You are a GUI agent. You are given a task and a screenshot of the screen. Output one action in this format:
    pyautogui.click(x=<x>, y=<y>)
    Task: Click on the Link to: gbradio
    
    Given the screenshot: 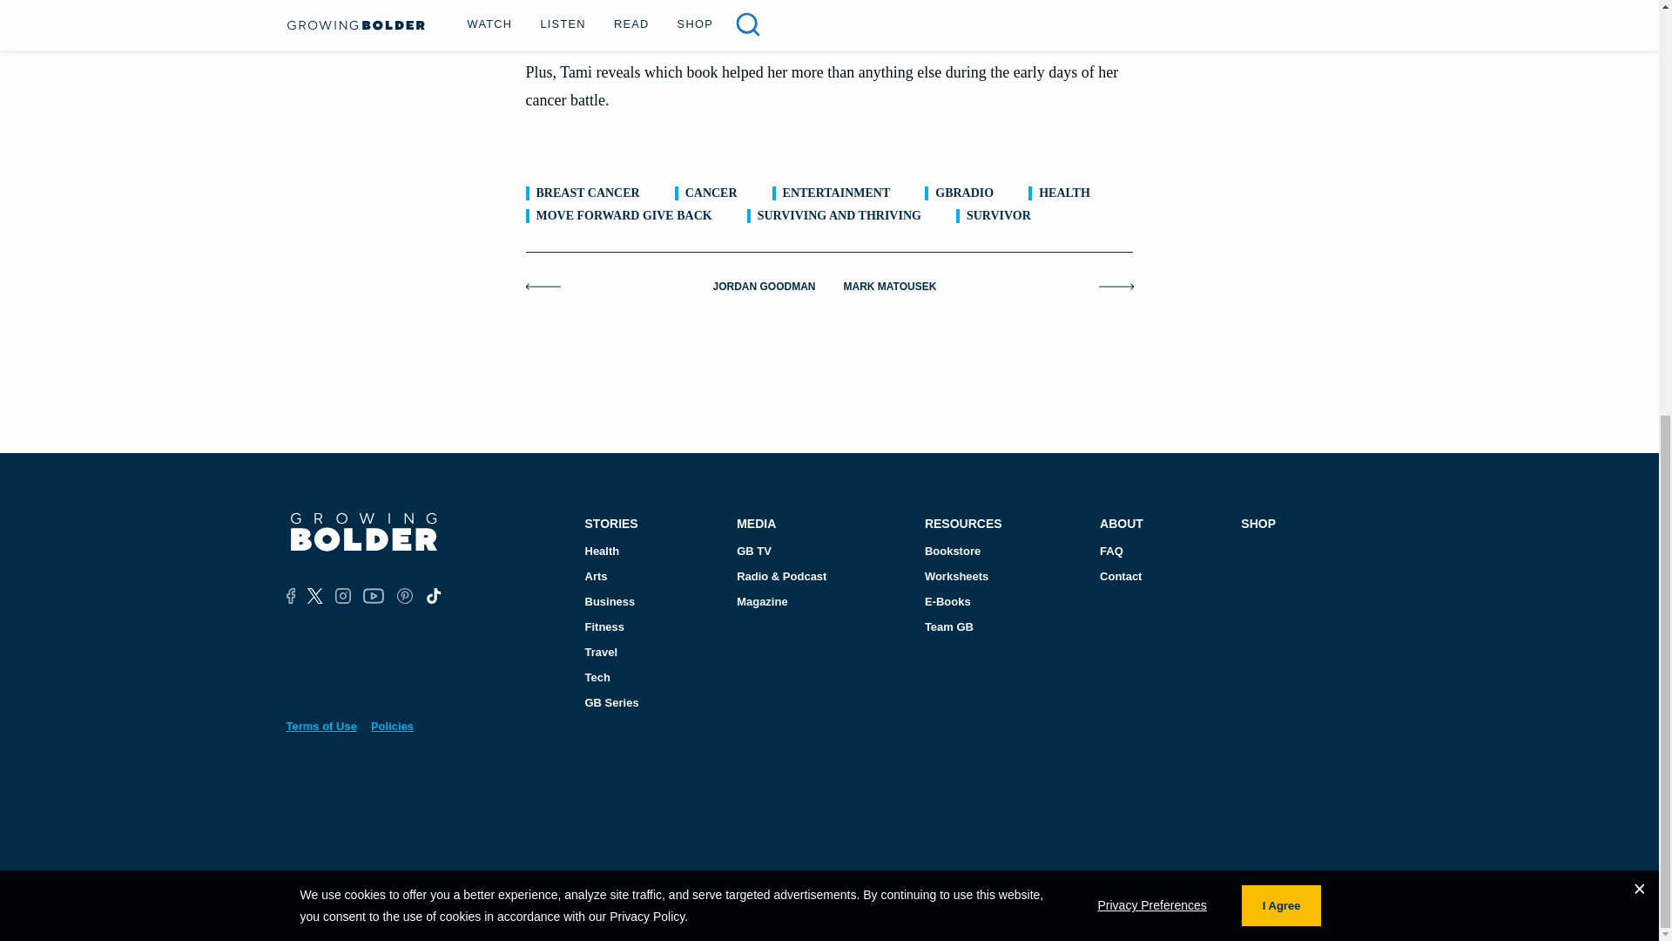 What is the action you would take?
    pyautogui.click(x=963, y=193)
    